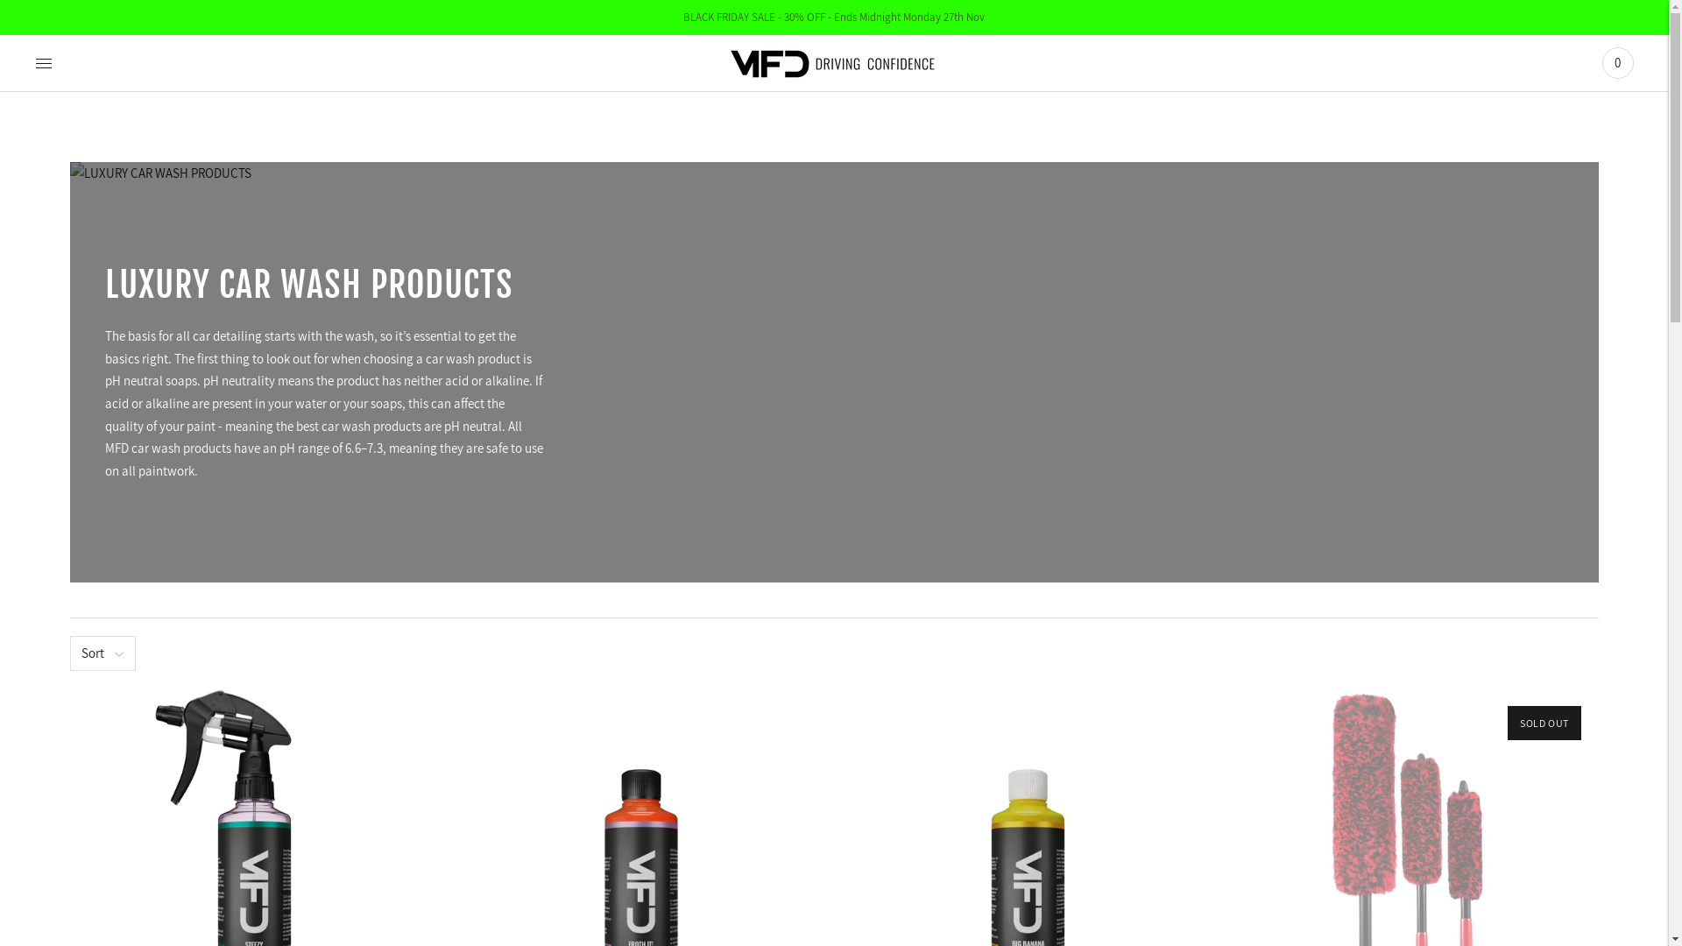 The image size is (1682, 946). I want to click on 0, so click(1618, 63).